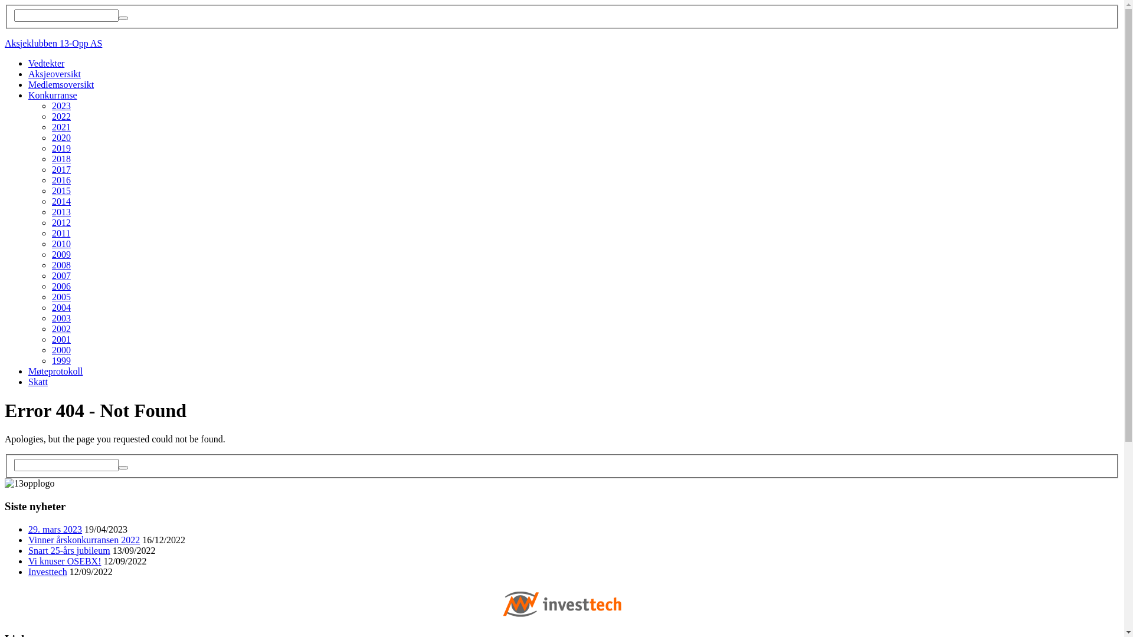 The height and width of the screenshot is (637, 1133). What do you see at coordinates (61, 117) in the screenshot?
I see `2022` at bounding box center [61, 117].